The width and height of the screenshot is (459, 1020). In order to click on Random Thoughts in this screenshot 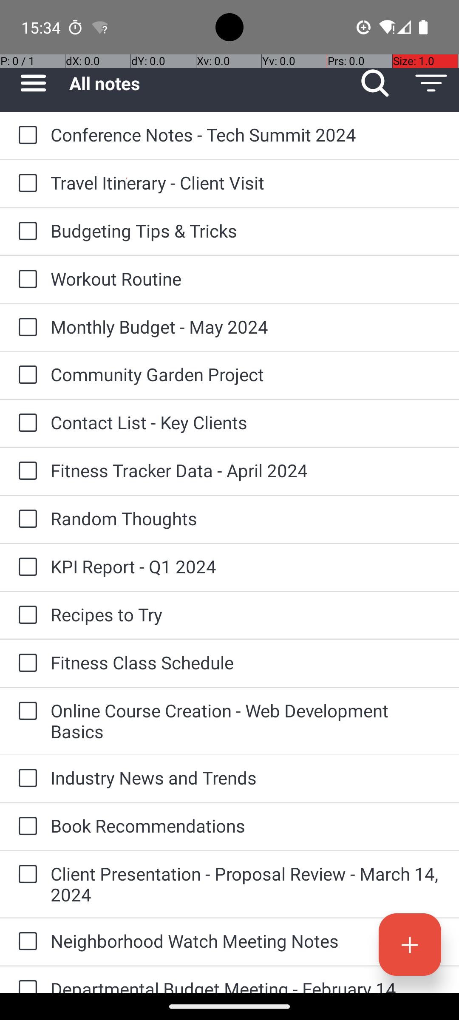, I will do `click(246, 518)`.